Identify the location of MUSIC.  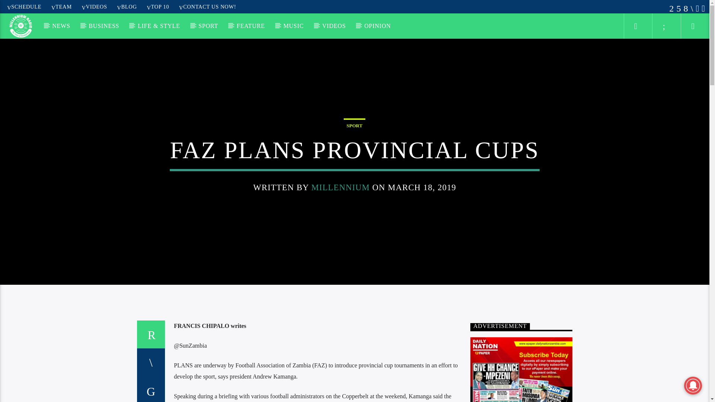
(293, 26).